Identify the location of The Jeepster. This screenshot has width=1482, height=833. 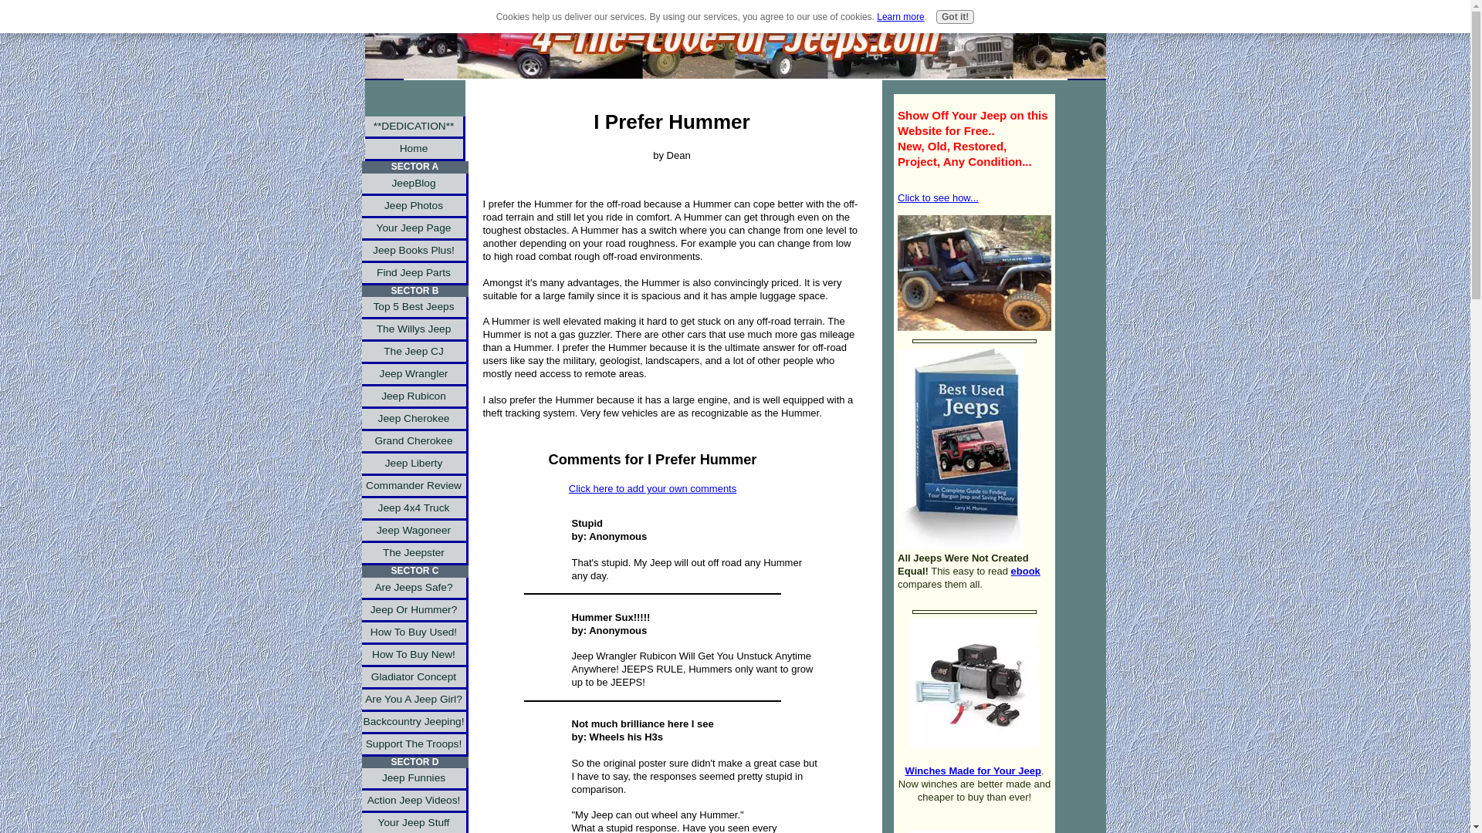
(414, 554).